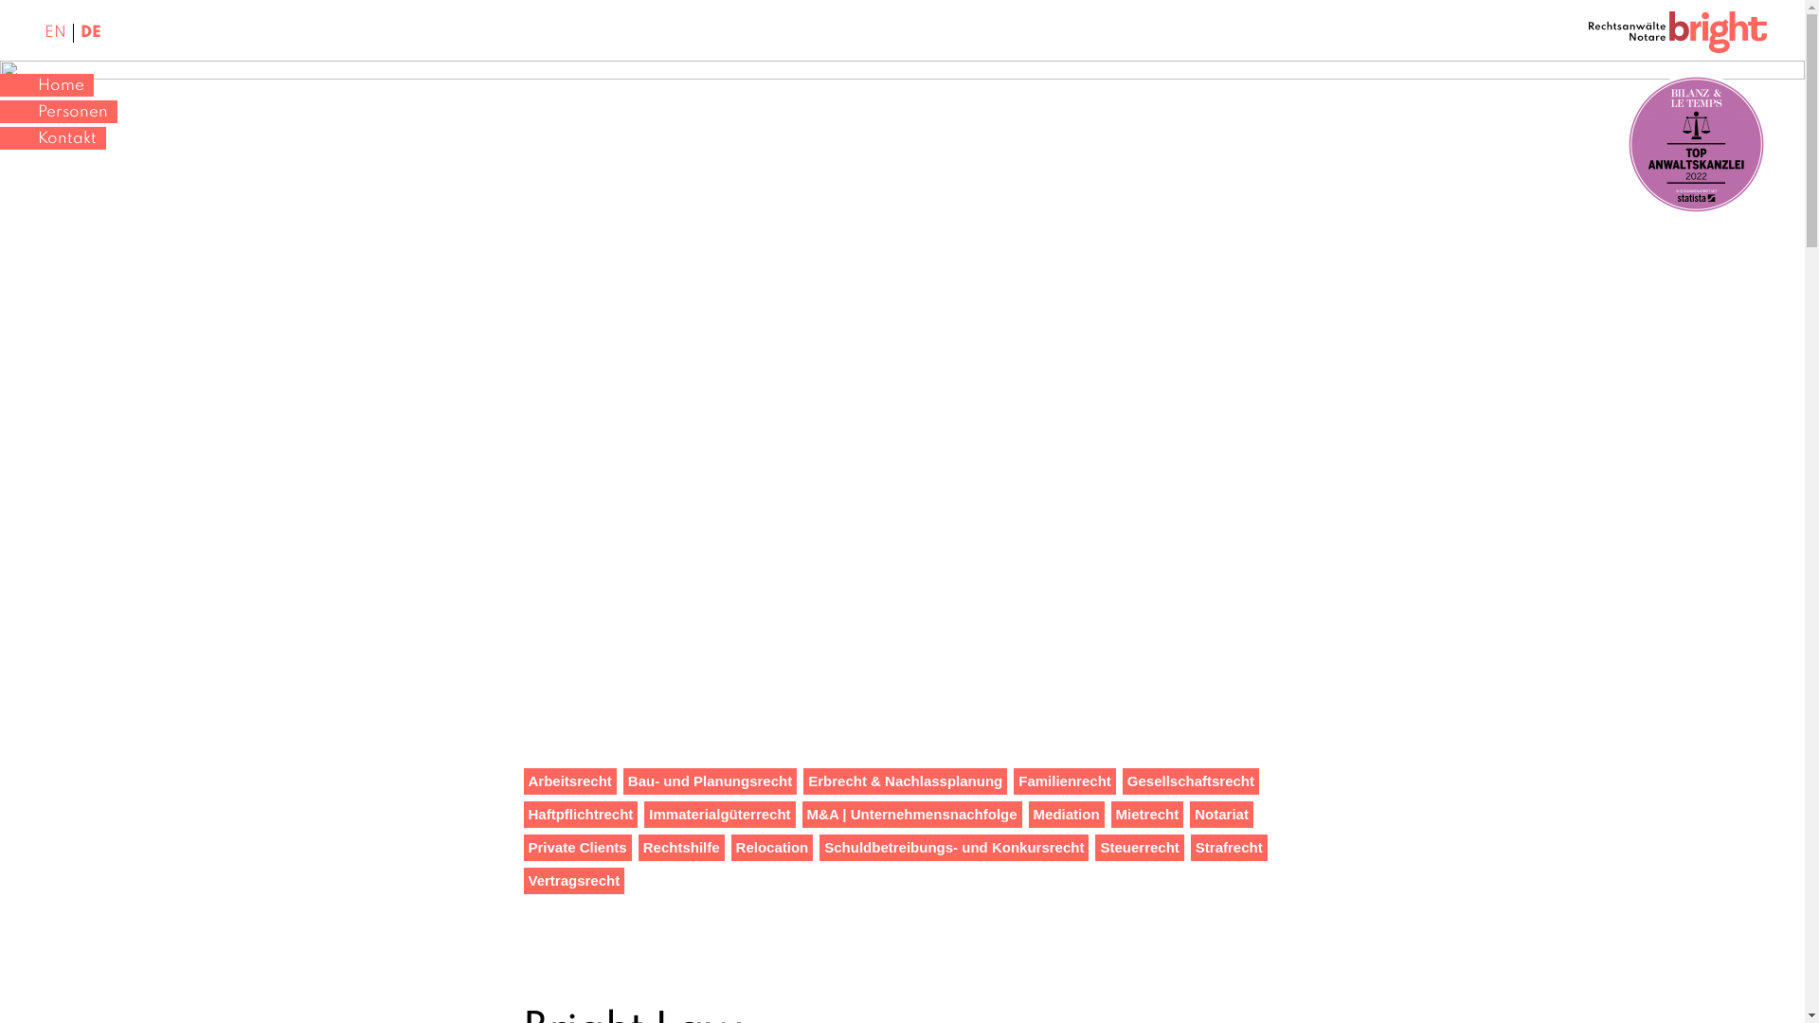  Describe the element at coordinates (1696, 144) in the screenshot. I see `Bilanz Top Anwaltskanzlei 2022` at that location.